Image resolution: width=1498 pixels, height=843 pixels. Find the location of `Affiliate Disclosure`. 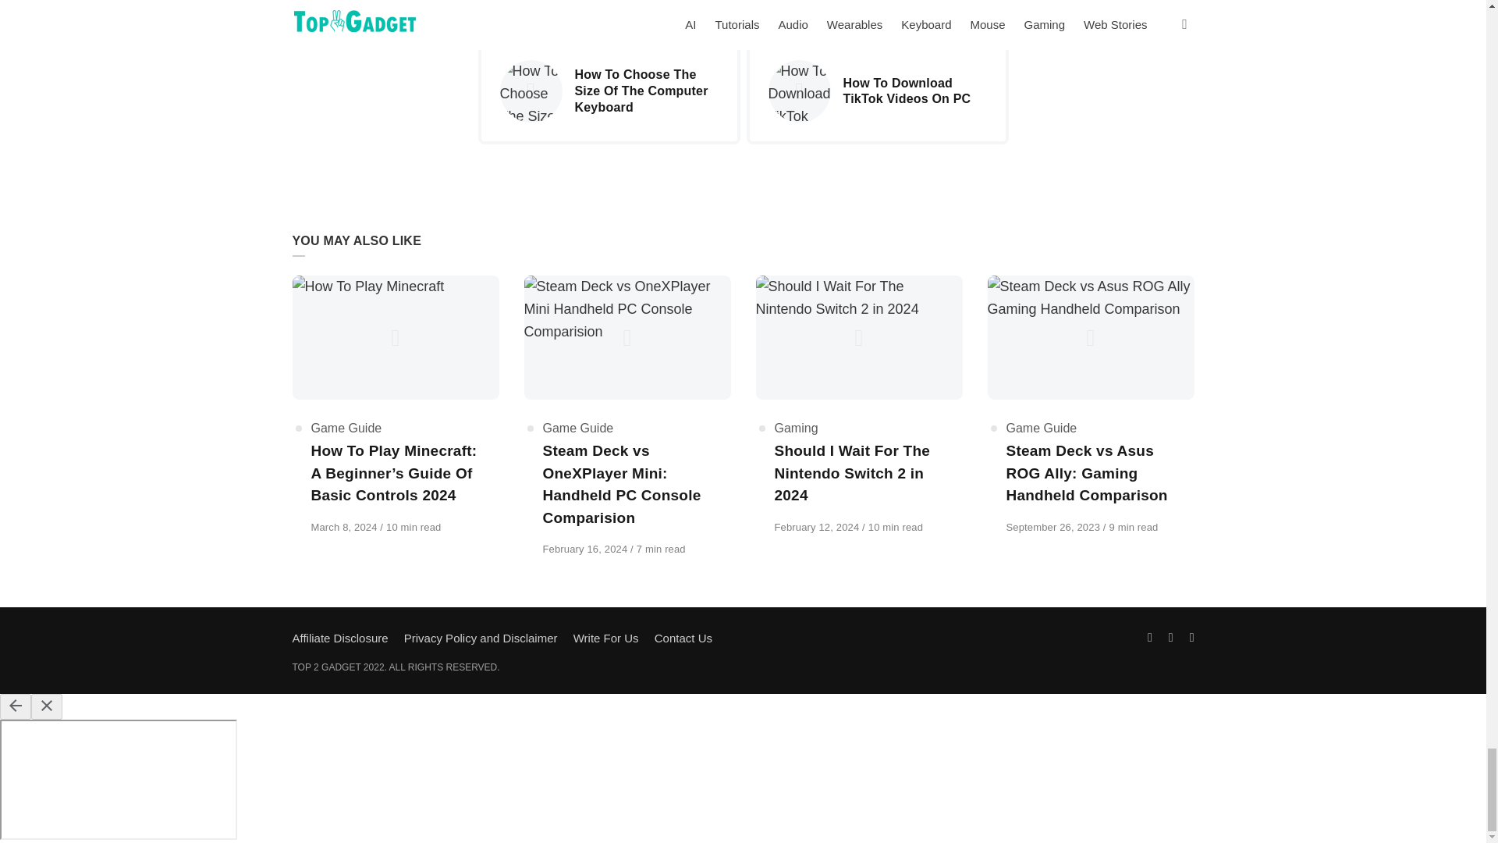

Affiliate Disclosure is located at coordinates (340, 638).